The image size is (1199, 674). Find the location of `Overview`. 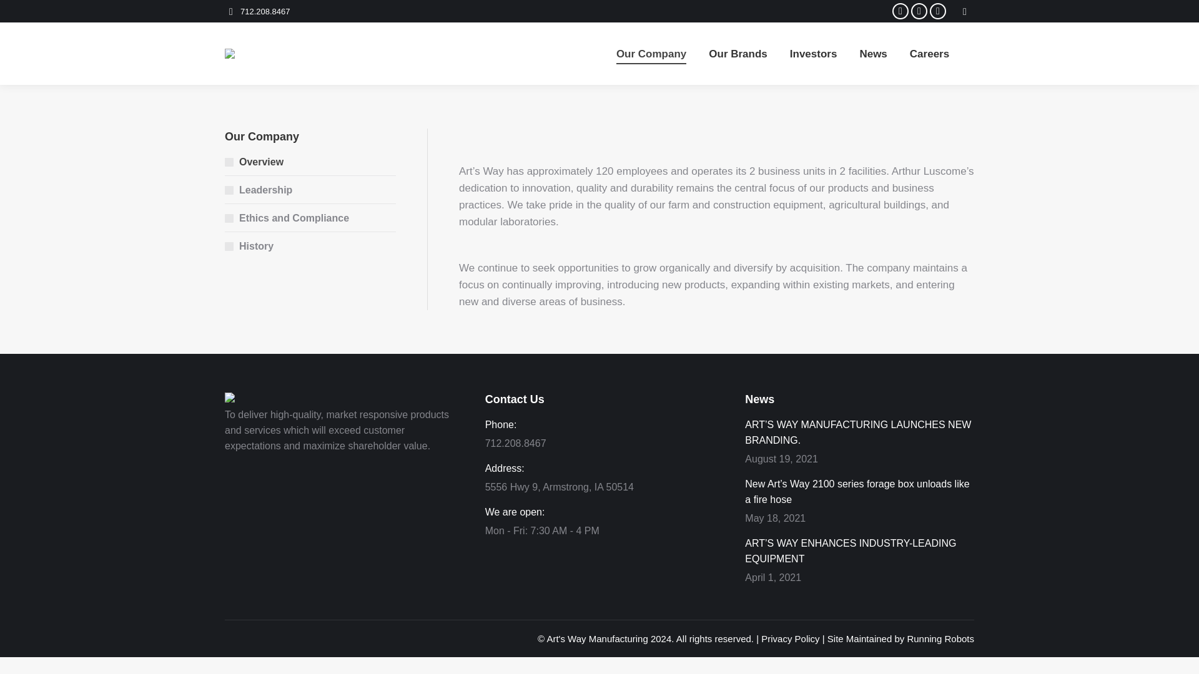

Overview is located at coordinates (254, 162).